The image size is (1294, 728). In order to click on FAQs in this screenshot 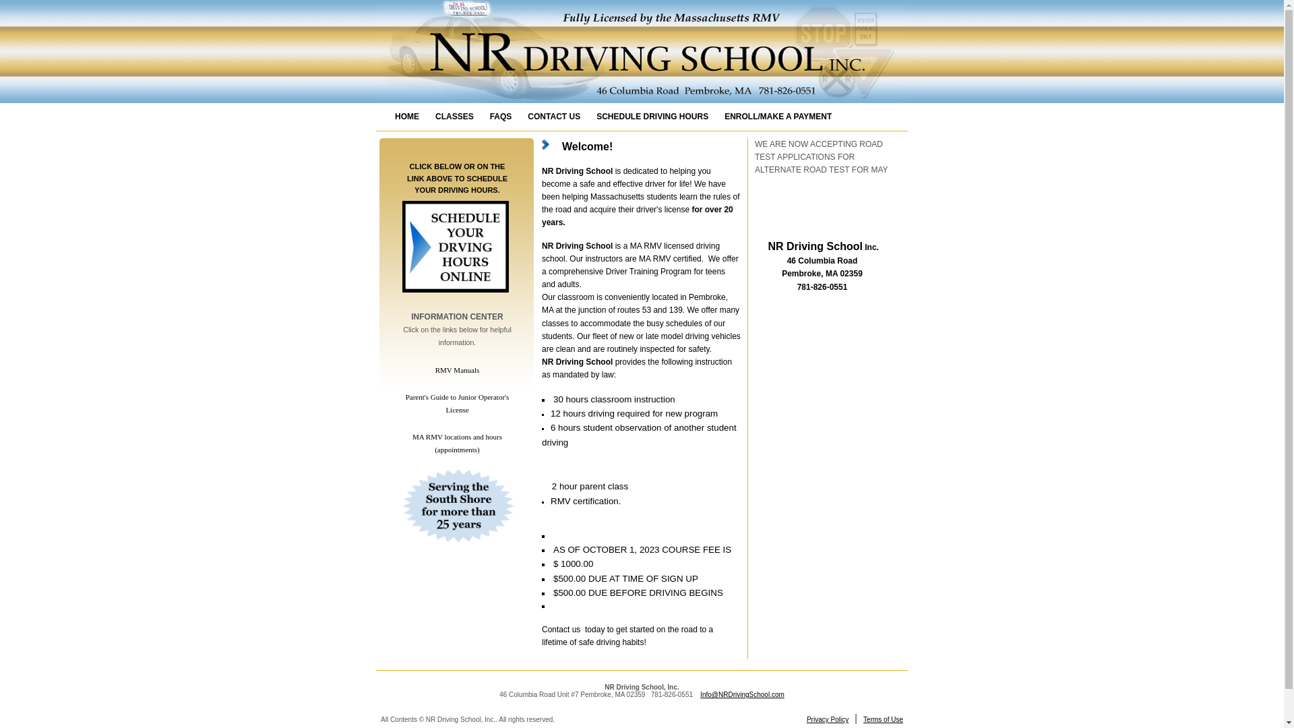, I will do `click(500, 117)`.